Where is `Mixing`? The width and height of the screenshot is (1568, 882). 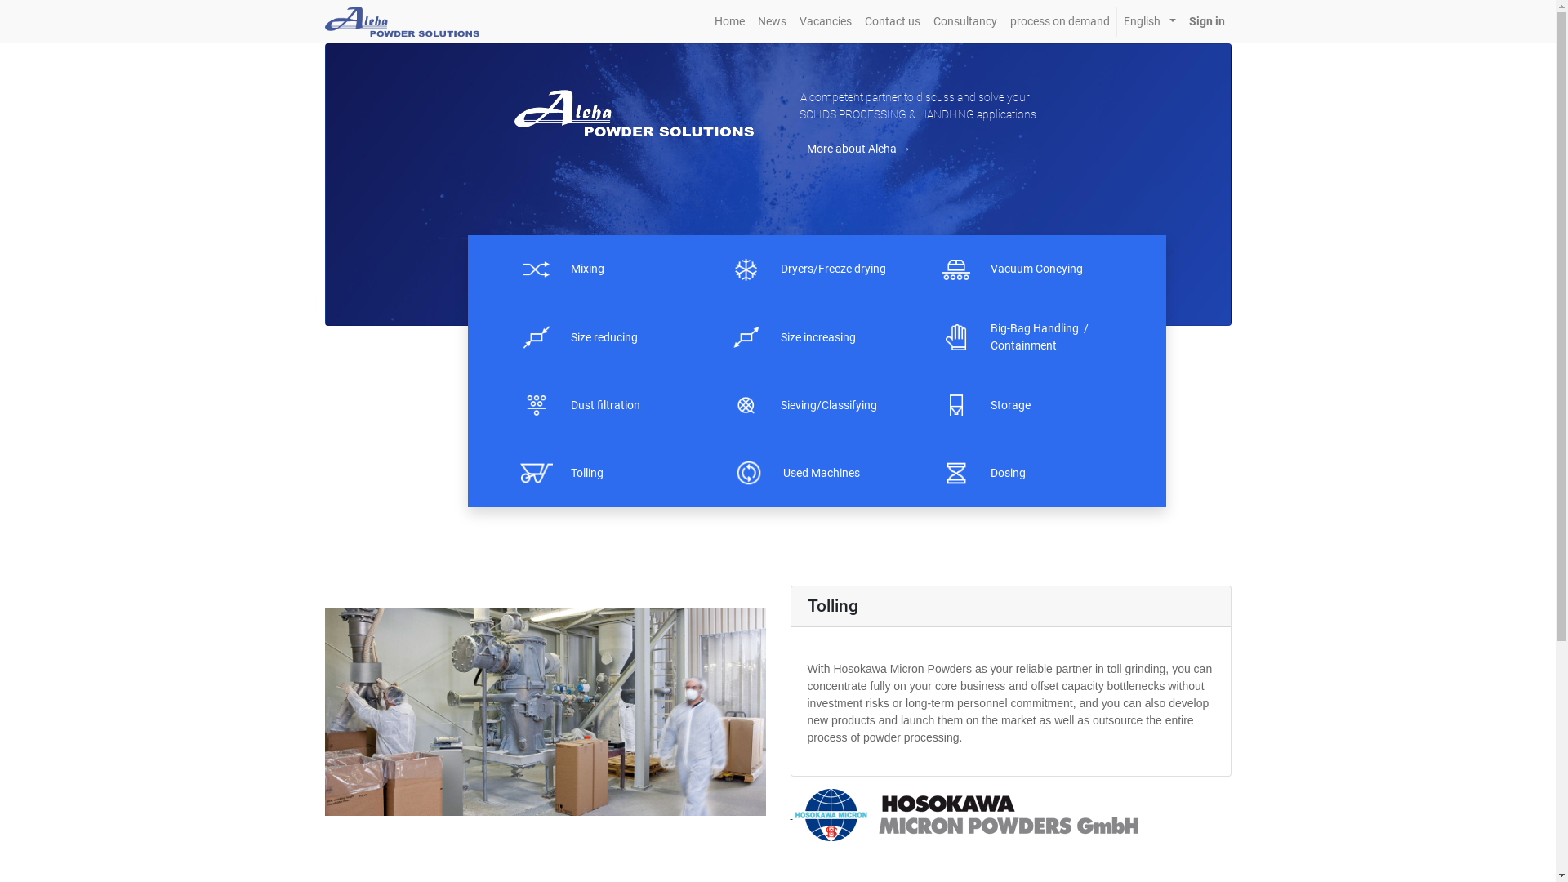 Mixing is located at coordinates (588, 269).